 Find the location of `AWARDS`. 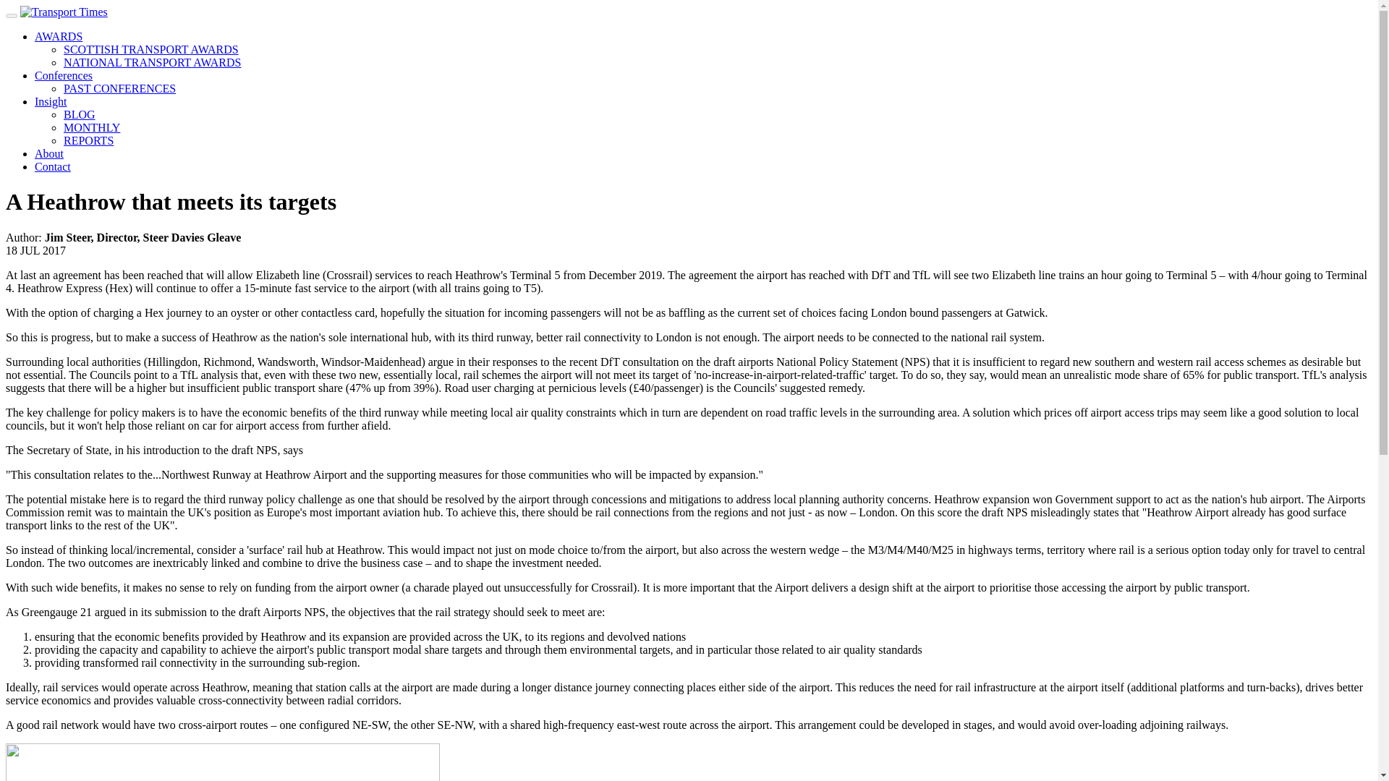

AWARDS is located at coordinates (58, 36).